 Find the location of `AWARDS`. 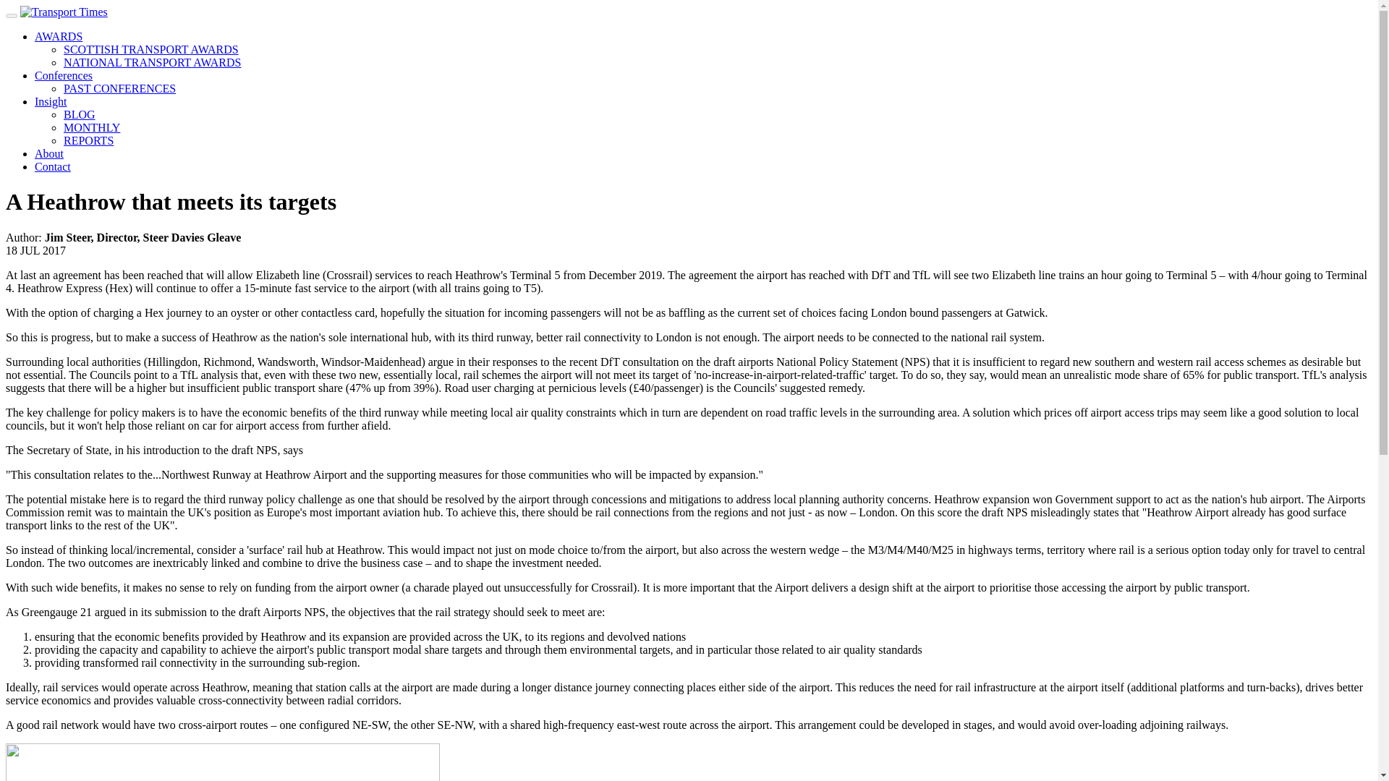

AWARDS is located at coordinates (58, 36).